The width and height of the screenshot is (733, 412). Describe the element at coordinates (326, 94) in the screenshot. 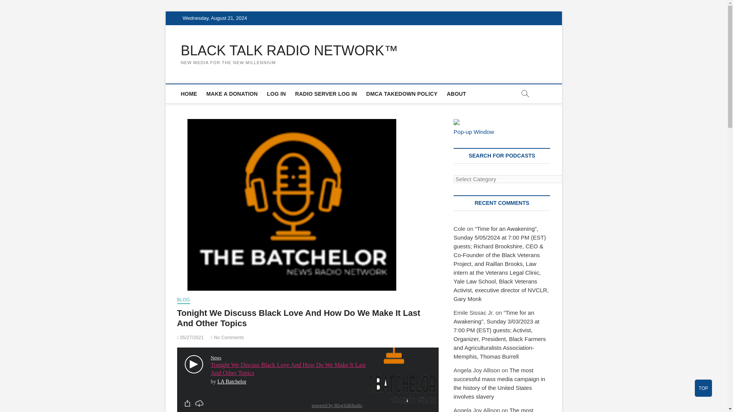

I see `Log In And Manage Your Digital Station` at that location.